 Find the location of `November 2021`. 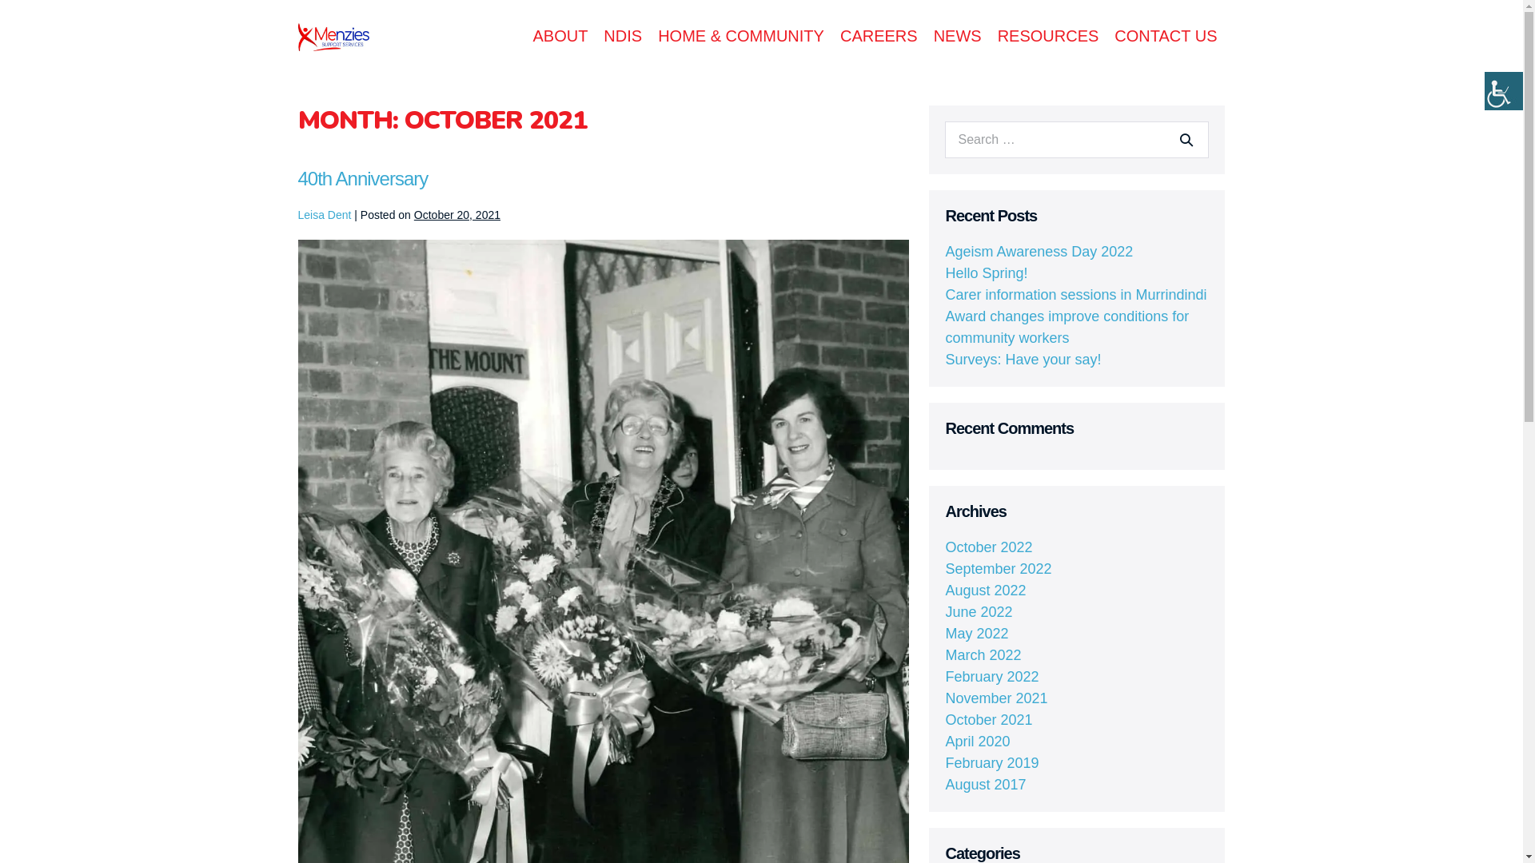

November 2021 is located at coordinates (996, 698).